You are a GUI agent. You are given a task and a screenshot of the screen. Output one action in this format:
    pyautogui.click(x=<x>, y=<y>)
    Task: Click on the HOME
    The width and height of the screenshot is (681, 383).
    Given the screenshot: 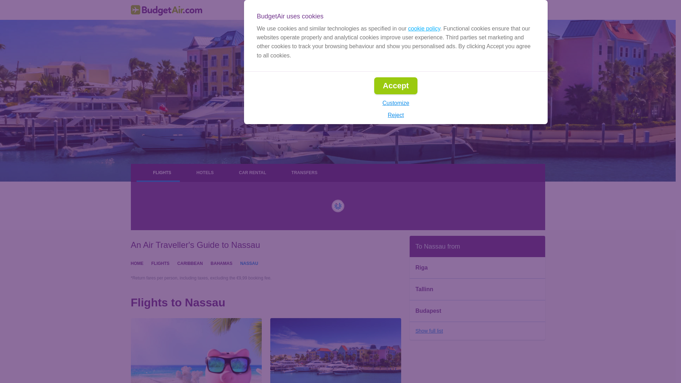 What is the action you would take?
    pyautogui.click(x=137, y=263)
    